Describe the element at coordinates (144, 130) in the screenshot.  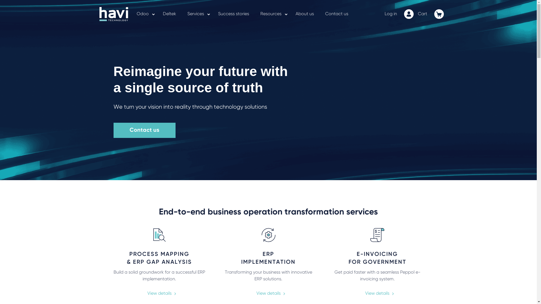
I see `Contact us` at that location.